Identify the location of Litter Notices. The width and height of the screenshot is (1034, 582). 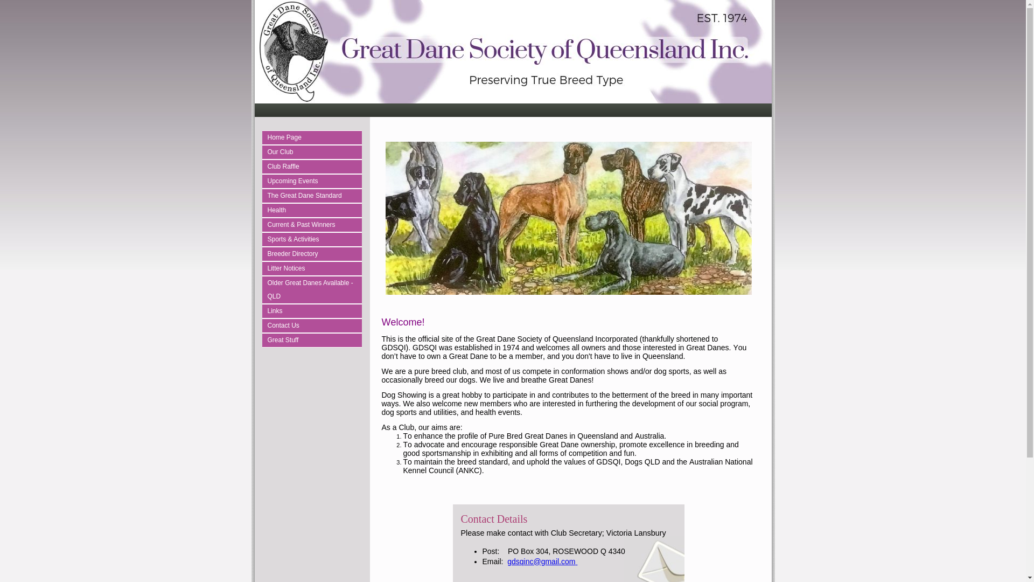
(315, 268).